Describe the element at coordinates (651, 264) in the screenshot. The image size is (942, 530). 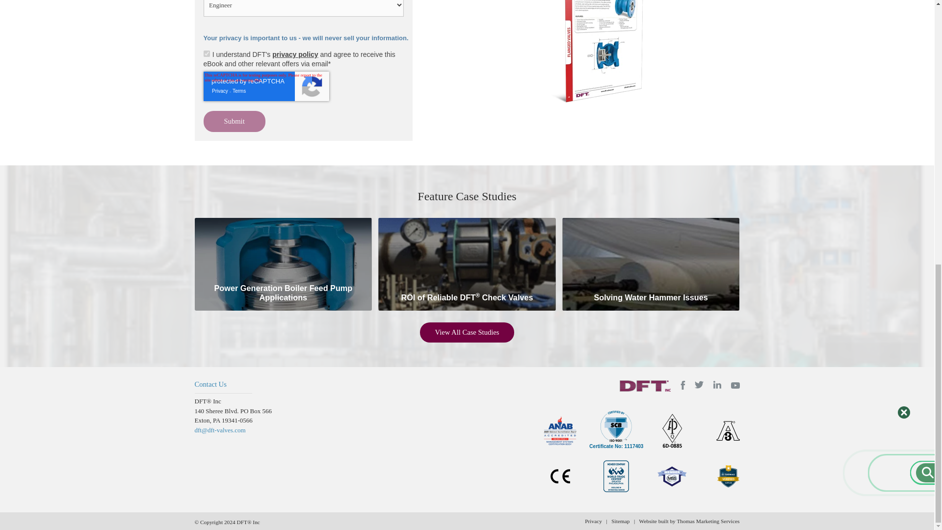
I see `Solving Water Hammer Issues` at that location.